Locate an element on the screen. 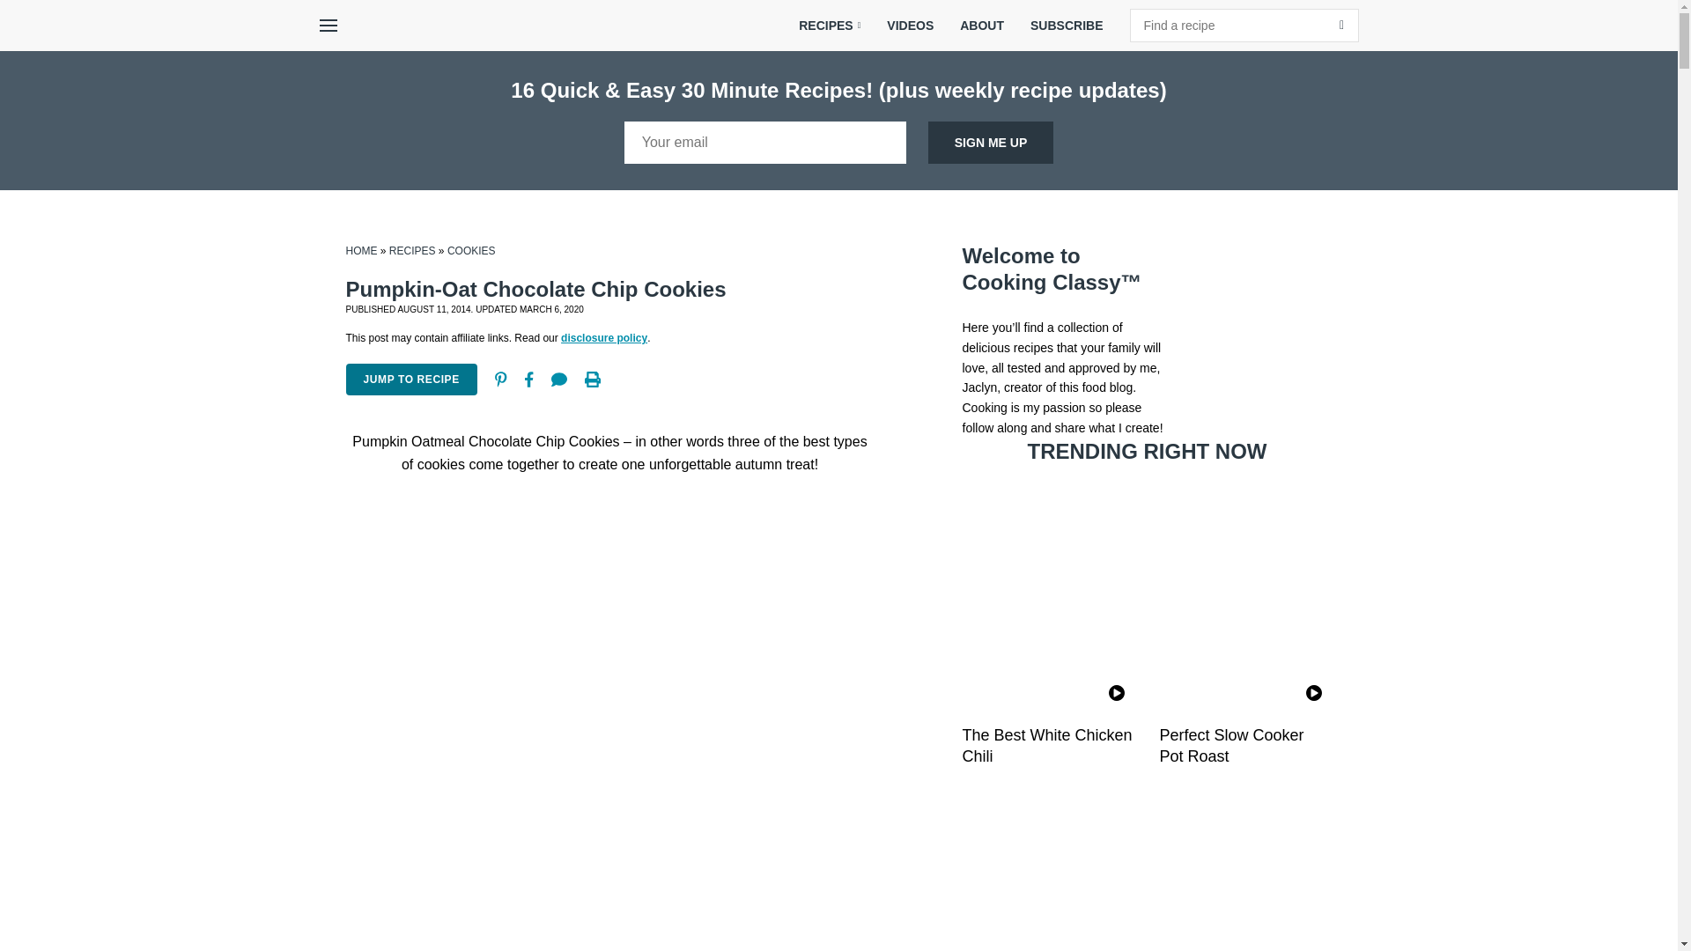  Print is located at coordinates (592, 379).